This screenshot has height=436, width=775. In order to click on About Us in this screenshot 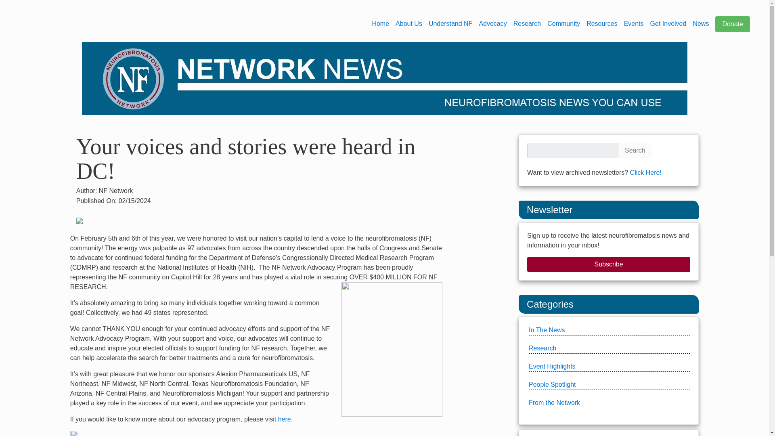, I will do `click(408, 23)`.